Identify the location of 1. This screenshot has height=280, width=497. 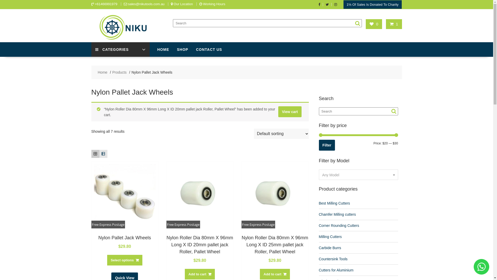
(394, 24).